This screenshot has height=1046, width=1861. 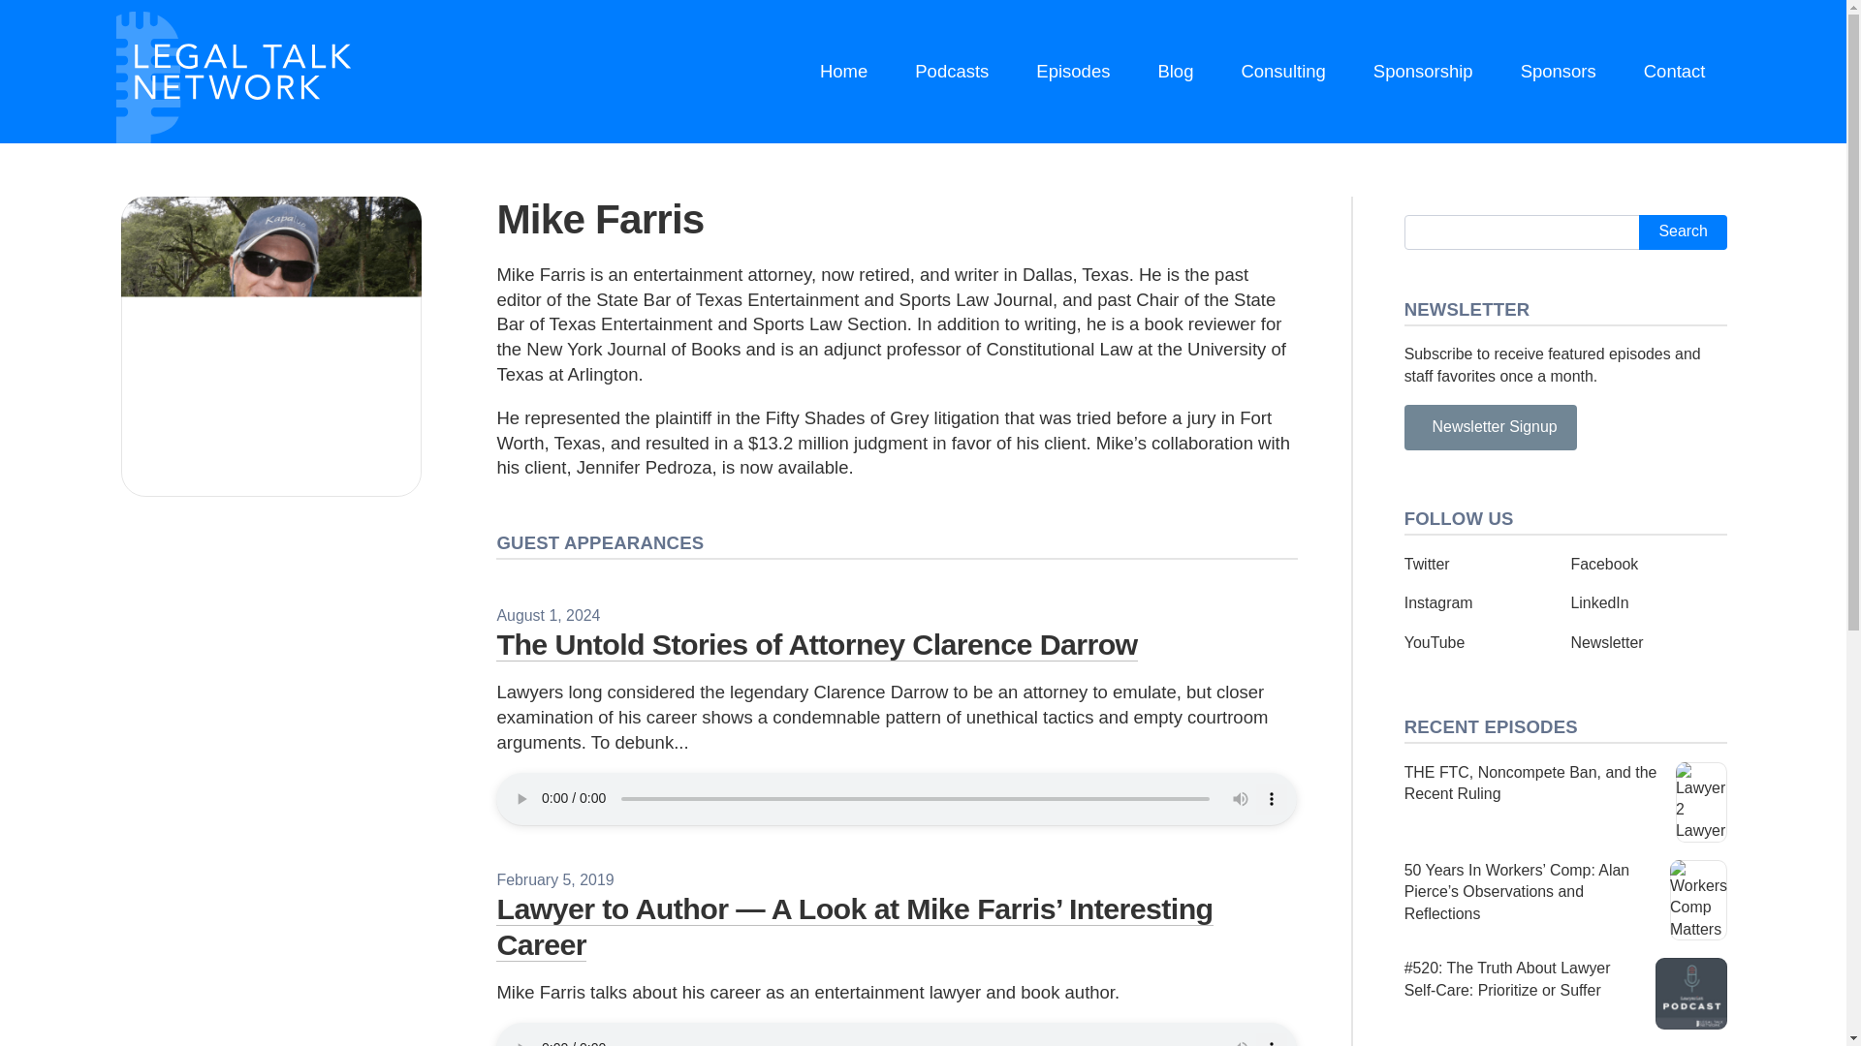 I want to click on YouTube, so click(x=1435, y=641).